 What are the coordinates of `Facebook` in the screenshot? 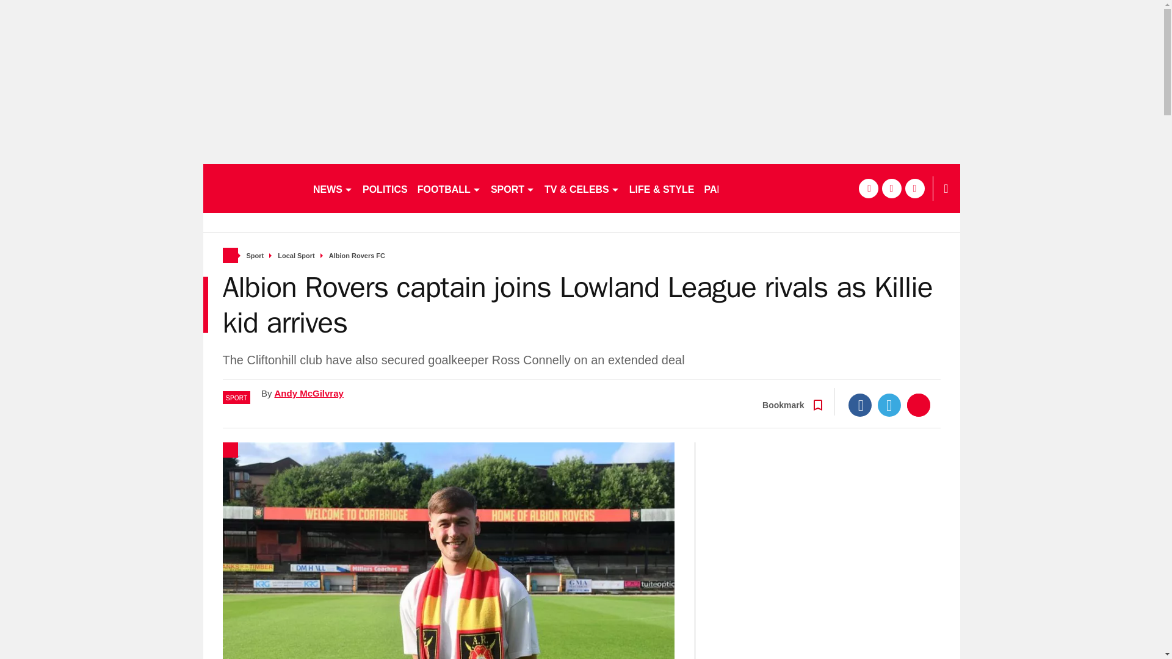 It's located at (860, 405).